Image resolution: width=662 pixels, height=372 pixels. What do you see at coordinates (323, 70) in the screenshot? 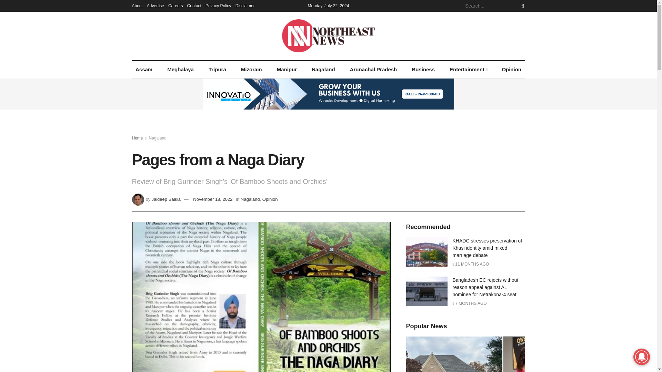
I see `Nagaland` at bounding box center [323, 70].